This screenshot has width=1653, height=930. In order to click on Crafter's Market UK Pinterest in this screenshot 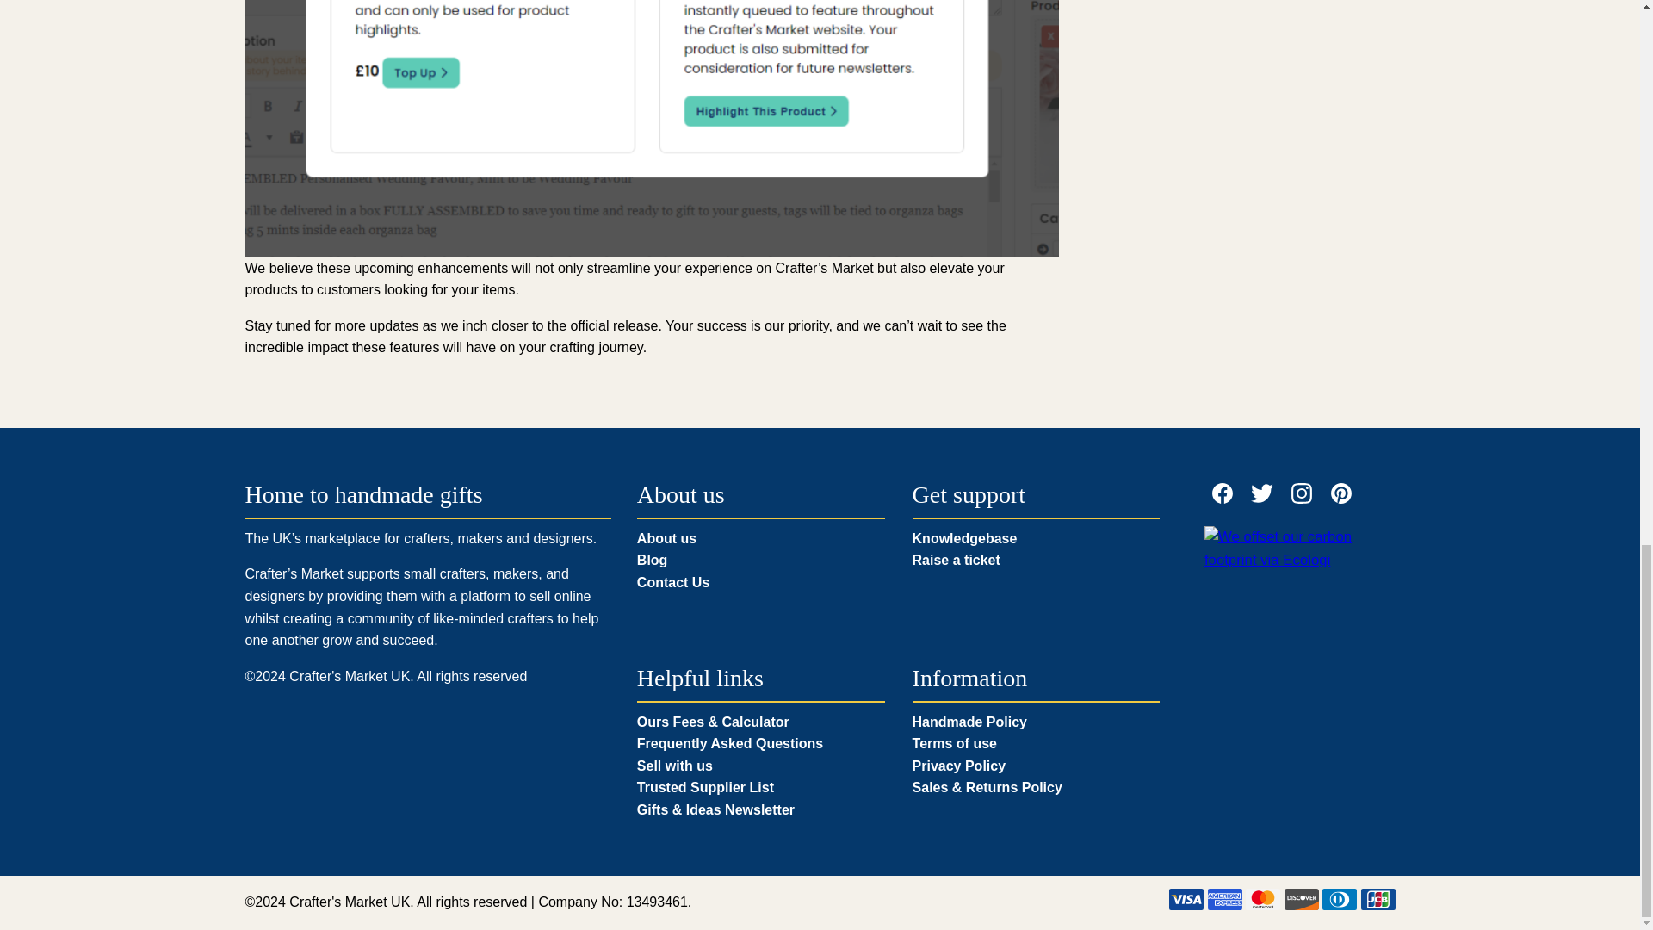, I will do `click(1341, 493)`.